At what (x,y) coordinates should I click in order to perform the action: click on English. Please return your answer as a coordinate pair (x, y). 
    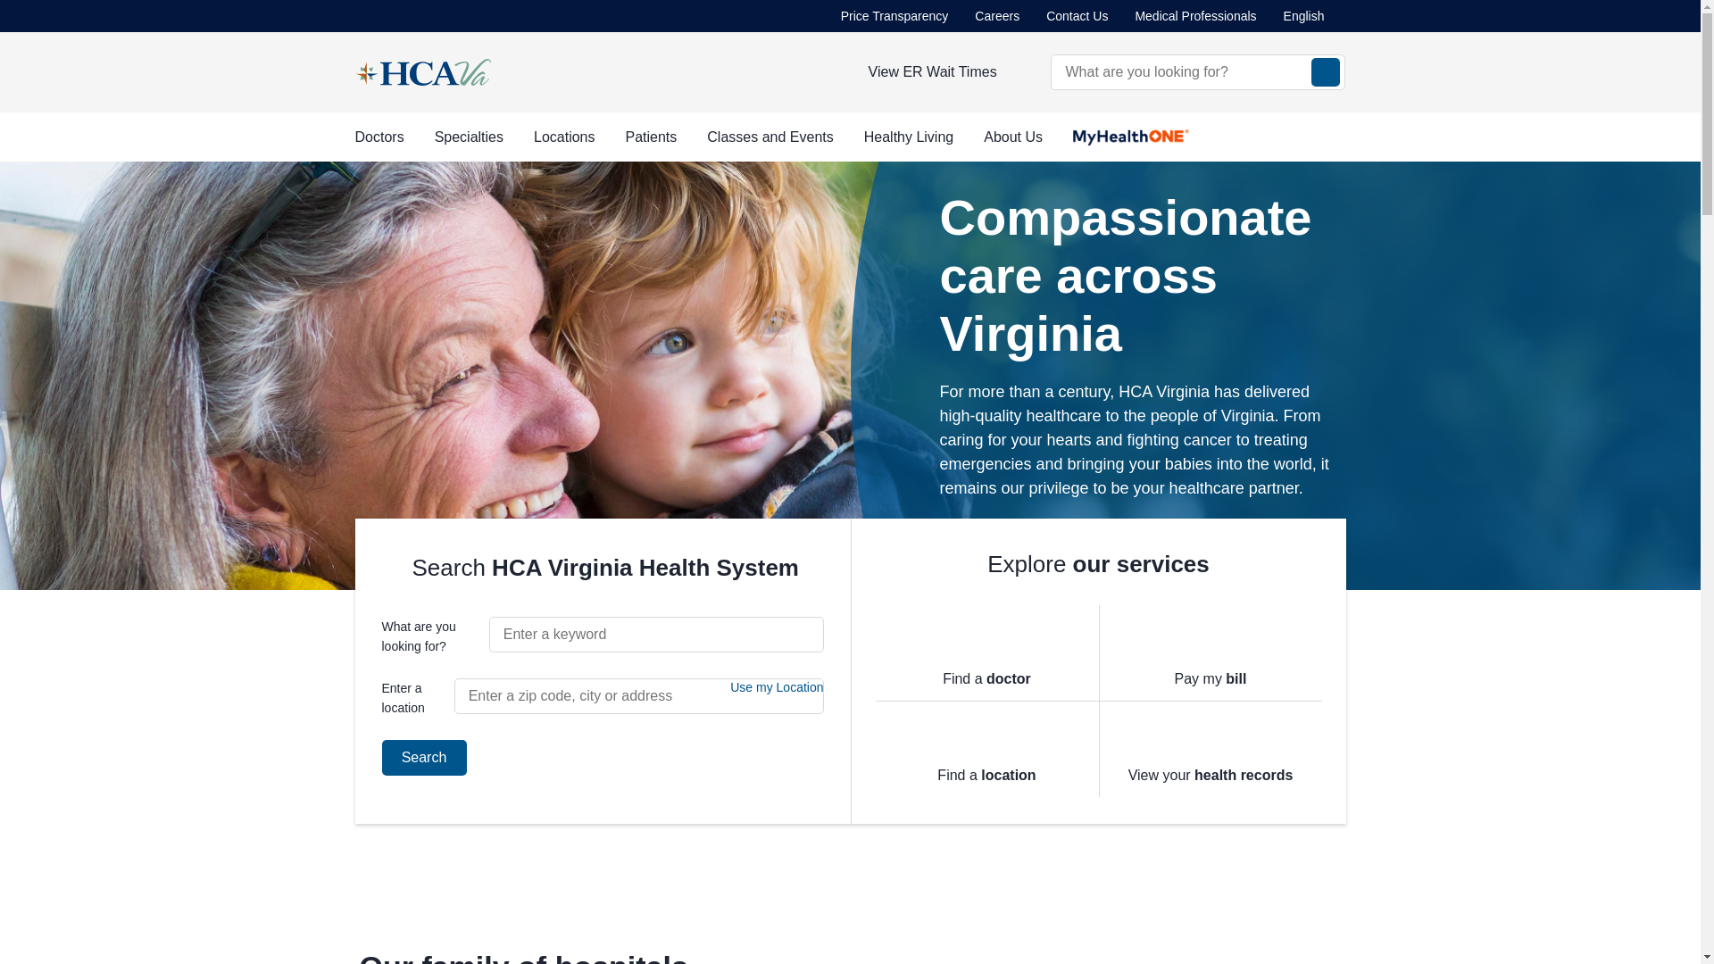
    Looking at the image, I should click on (1314, 16).